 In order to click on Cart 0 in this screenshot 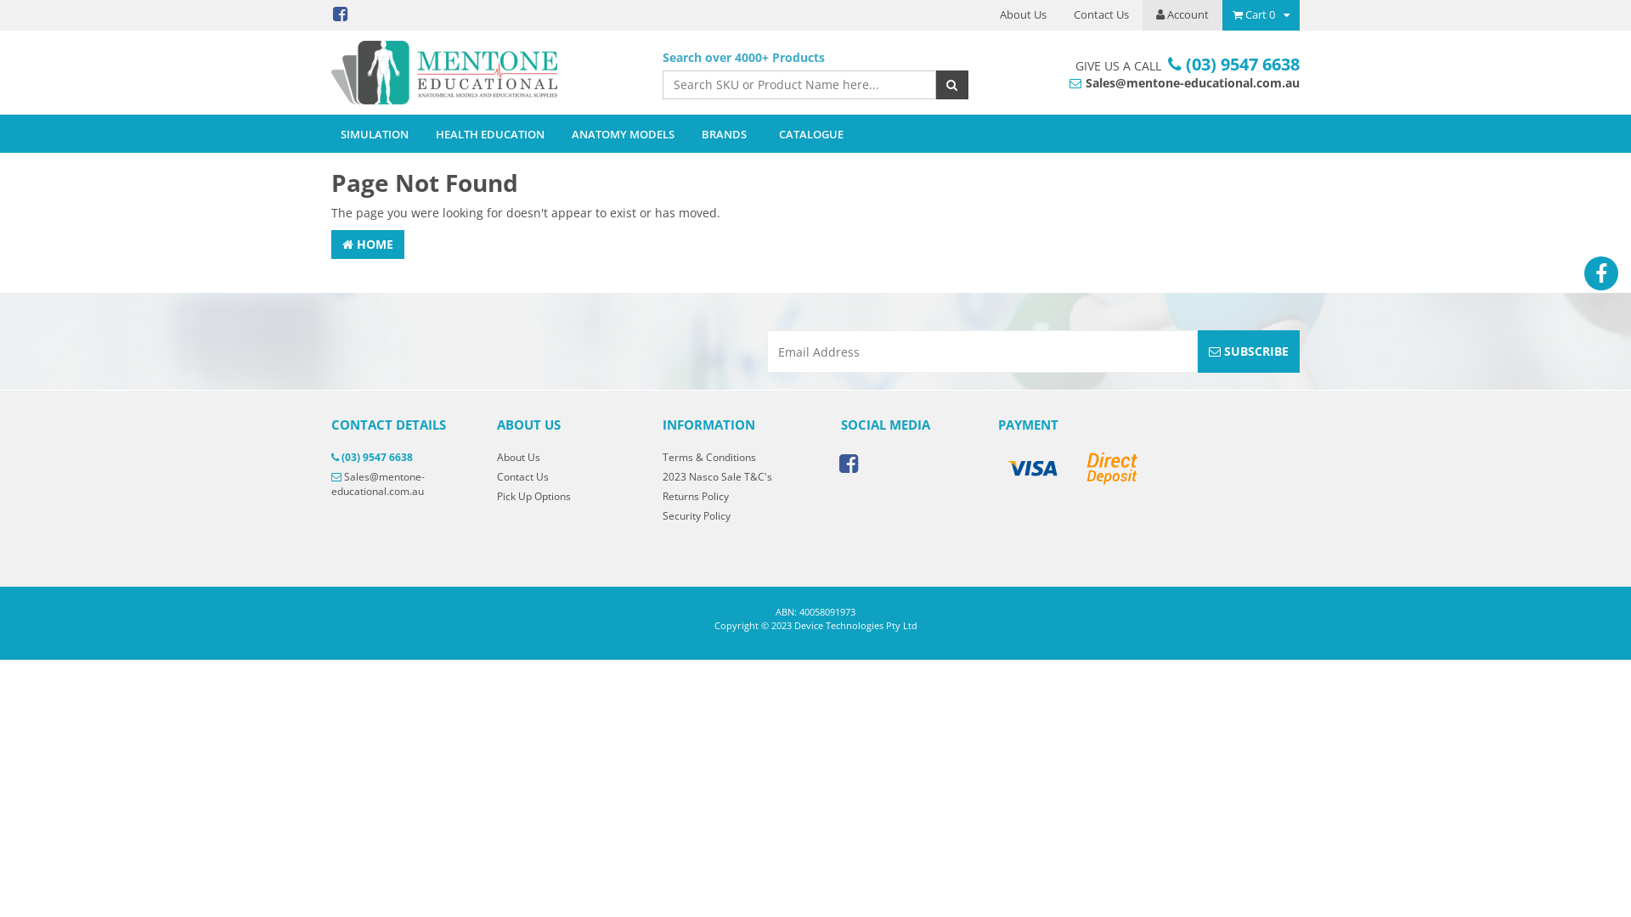, I will do `click(1261, 15)`.